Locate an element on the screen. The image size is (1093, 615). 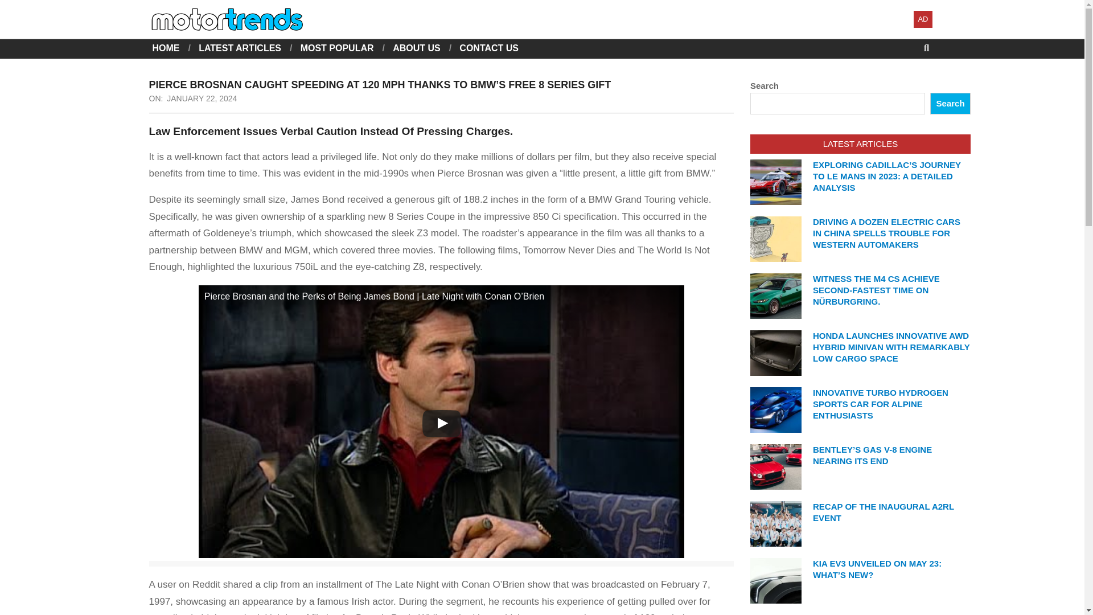
ABOUT US is located at coordinates (416, 48).